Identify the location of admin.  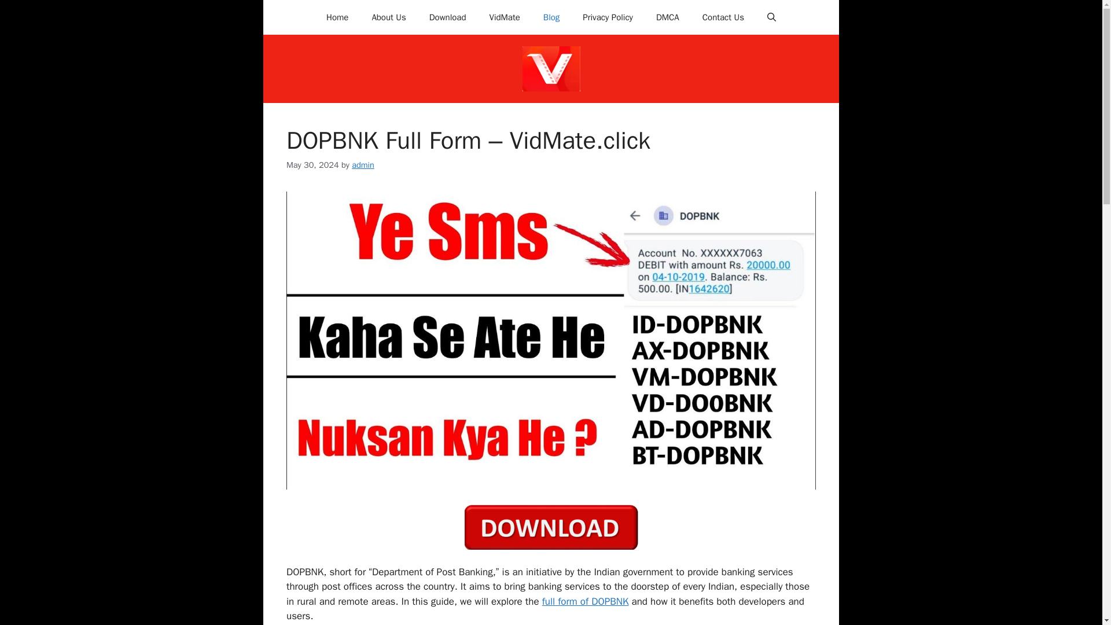
(363, 164).